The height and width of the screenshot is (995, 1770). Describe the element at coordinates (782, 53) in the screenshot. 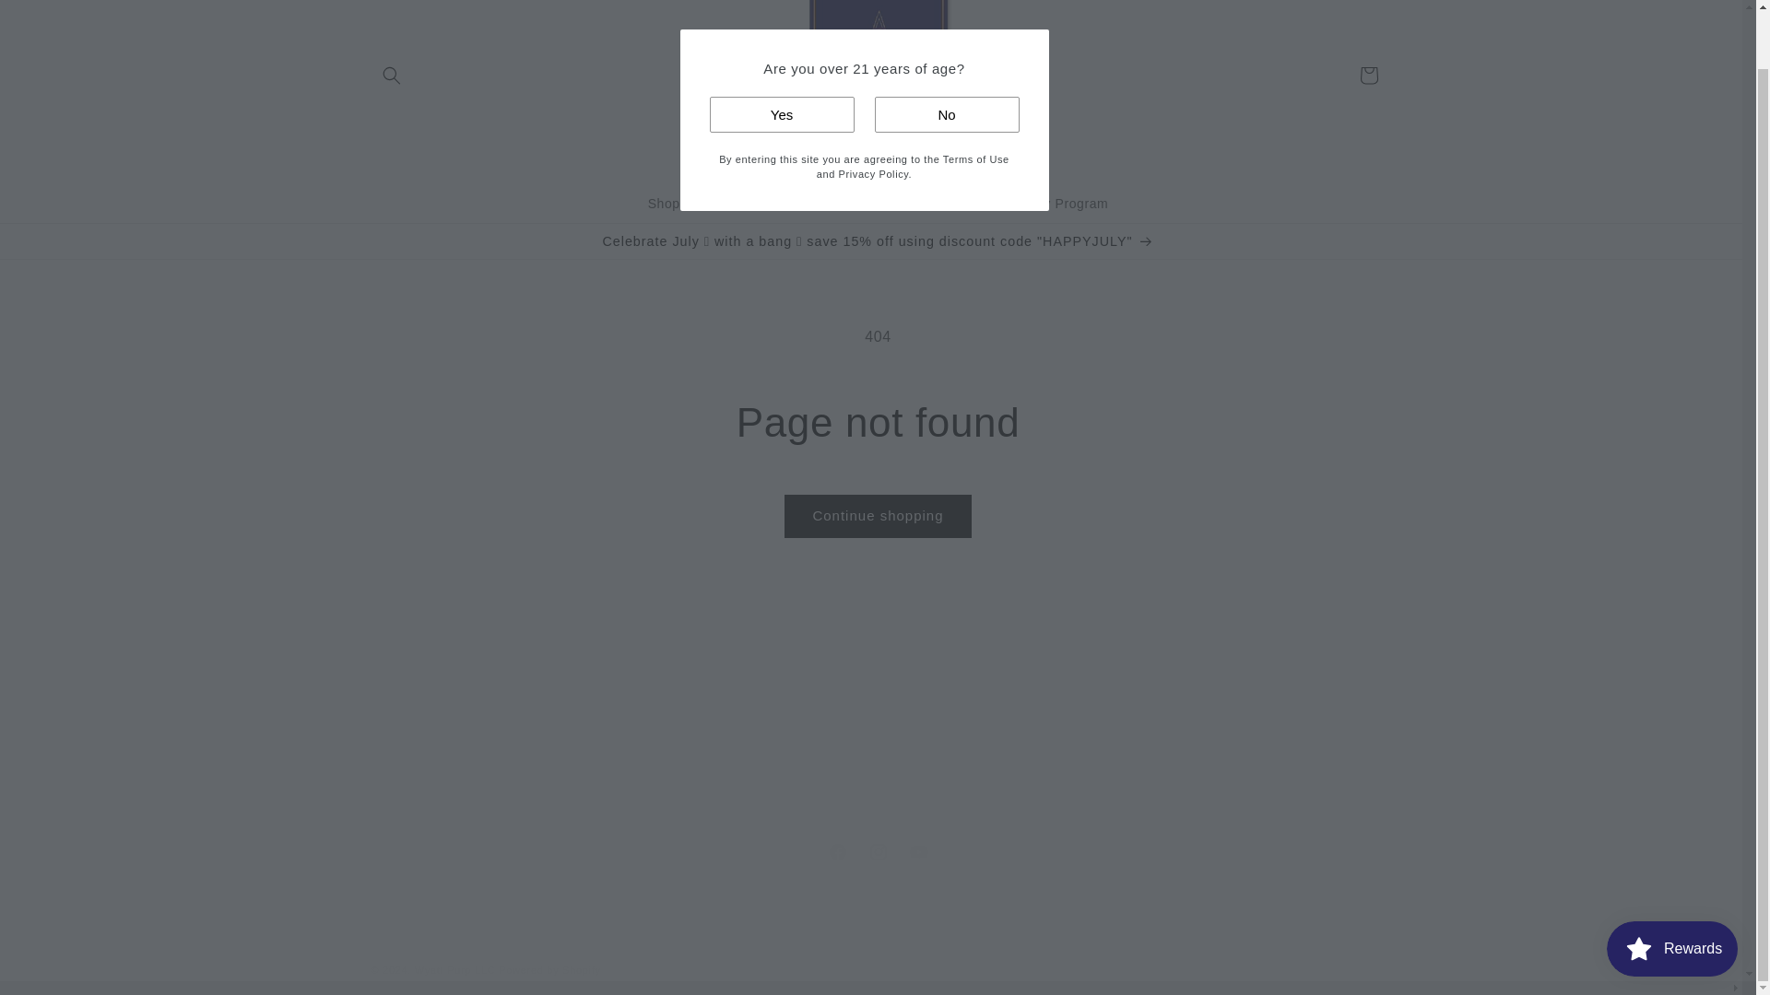

I see `Yes` at that location.